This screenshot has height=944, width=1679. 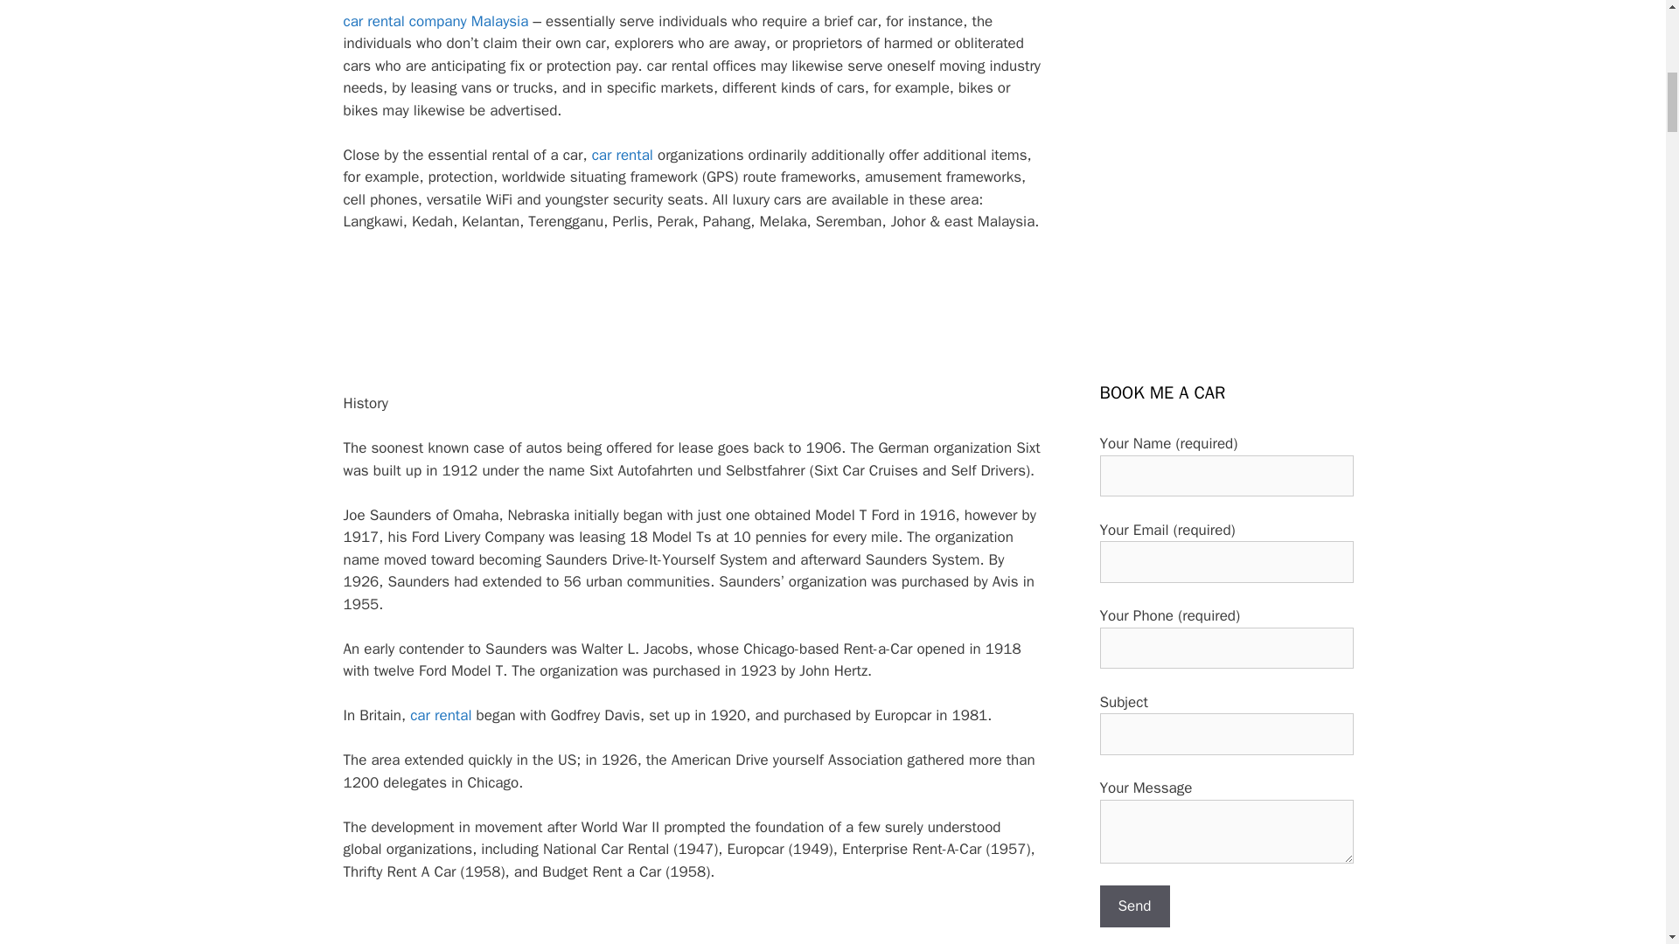 I want to click on car rental, so click(x=441, y=715).